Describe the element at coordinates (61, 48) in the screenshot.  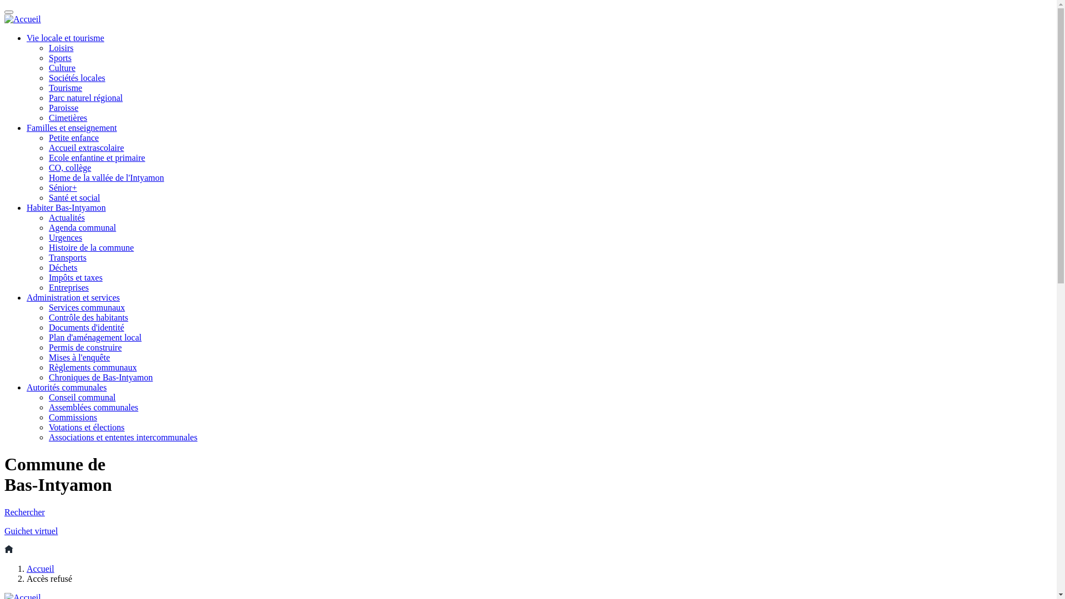
I see `Loisirs` at that location.